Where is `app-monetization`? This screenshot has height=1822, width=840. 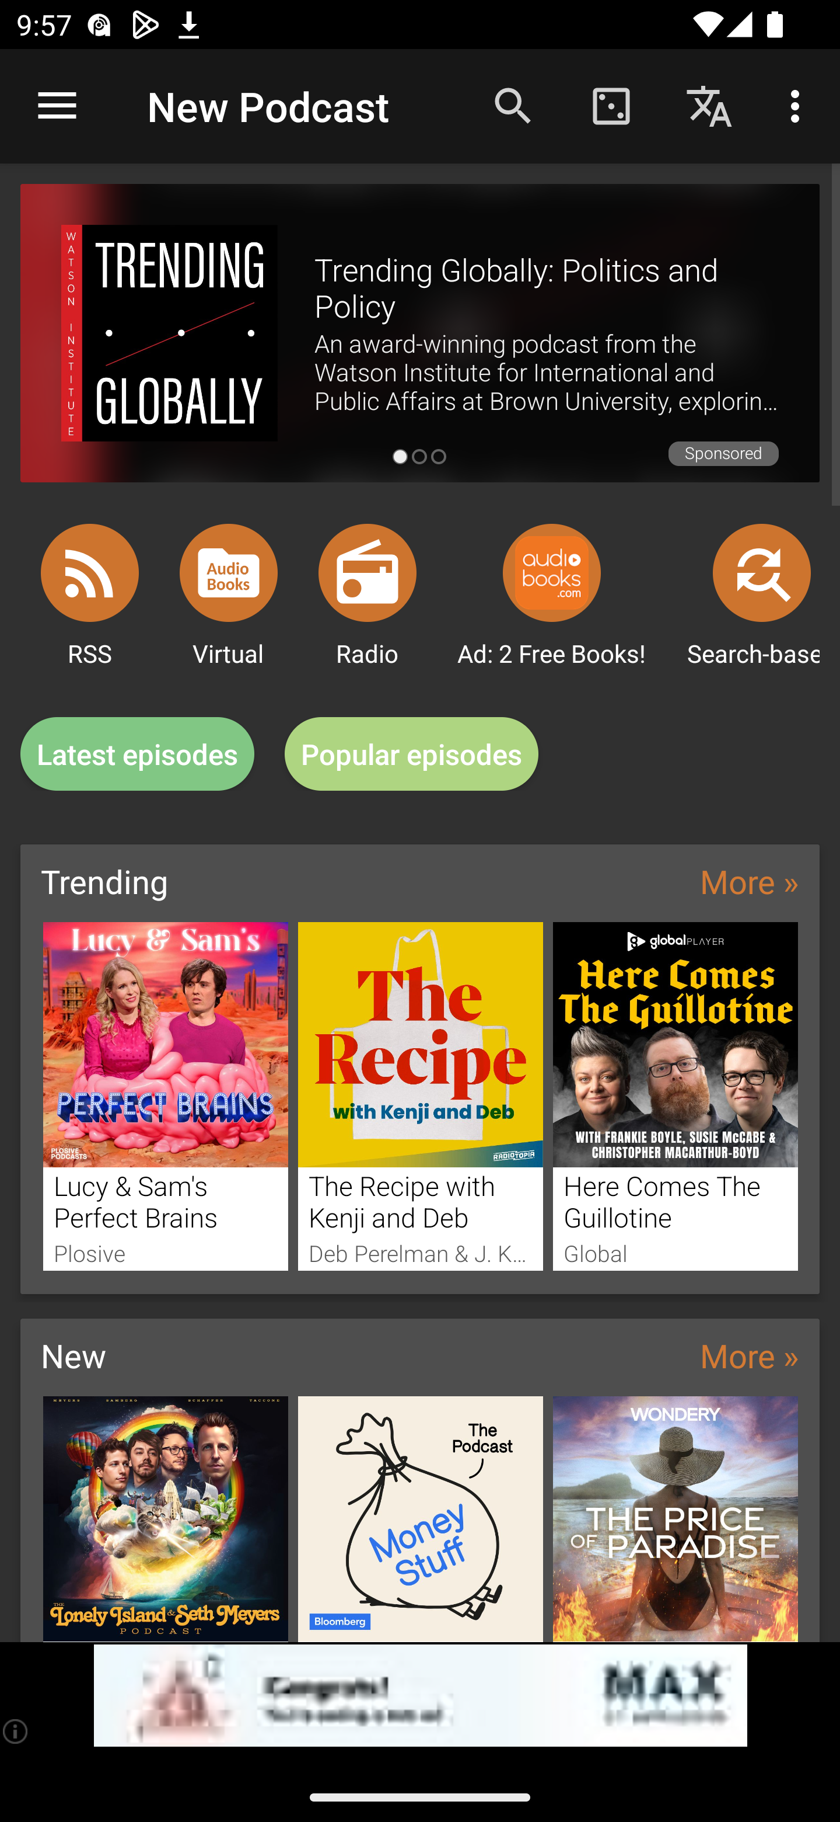
app-monetization is located at coordinates (420, 1696).